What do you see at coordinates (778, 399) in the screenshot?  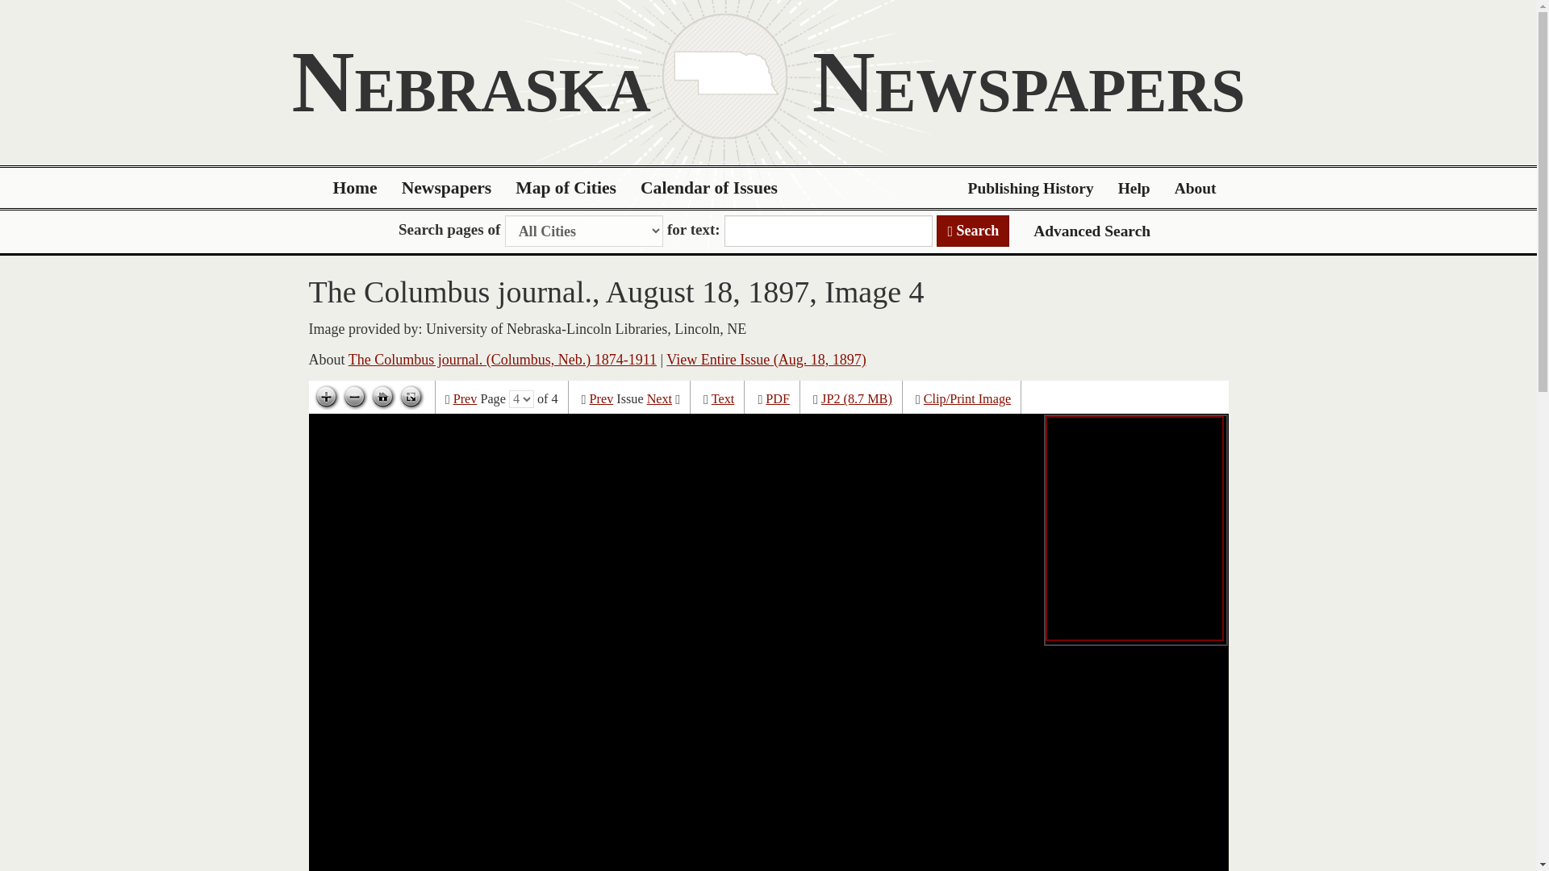 I see `PDF` at bounding box center [778, 399].